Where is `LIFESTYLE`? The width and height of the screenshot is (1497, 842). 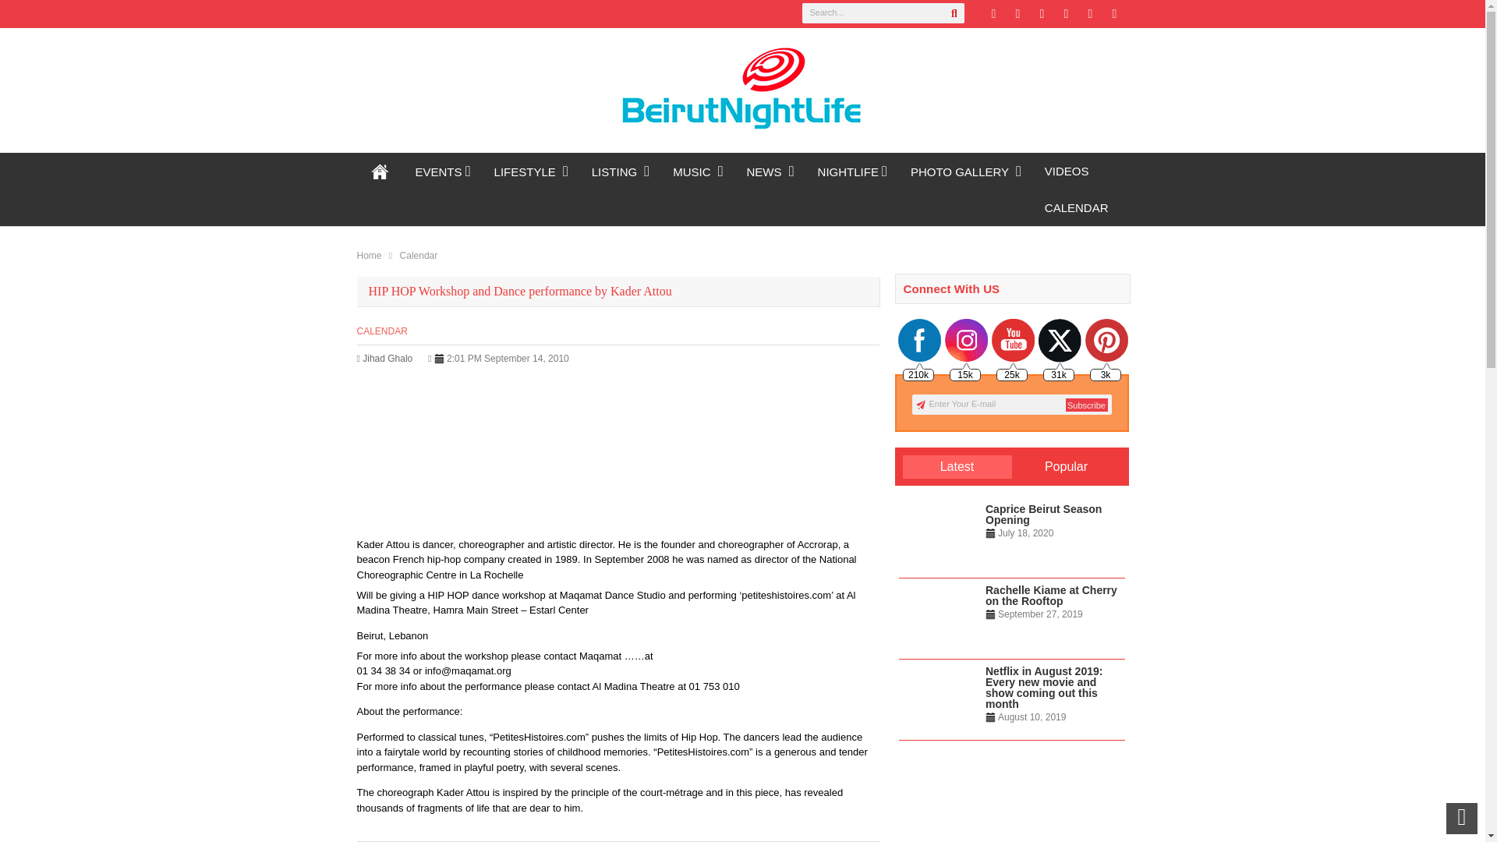
LIFESTYLE is located at coordinates (531, 172).